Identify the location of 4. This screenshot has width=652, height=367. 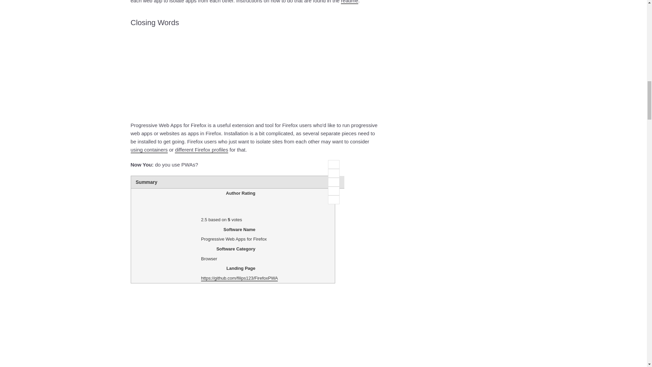
(333, 191).